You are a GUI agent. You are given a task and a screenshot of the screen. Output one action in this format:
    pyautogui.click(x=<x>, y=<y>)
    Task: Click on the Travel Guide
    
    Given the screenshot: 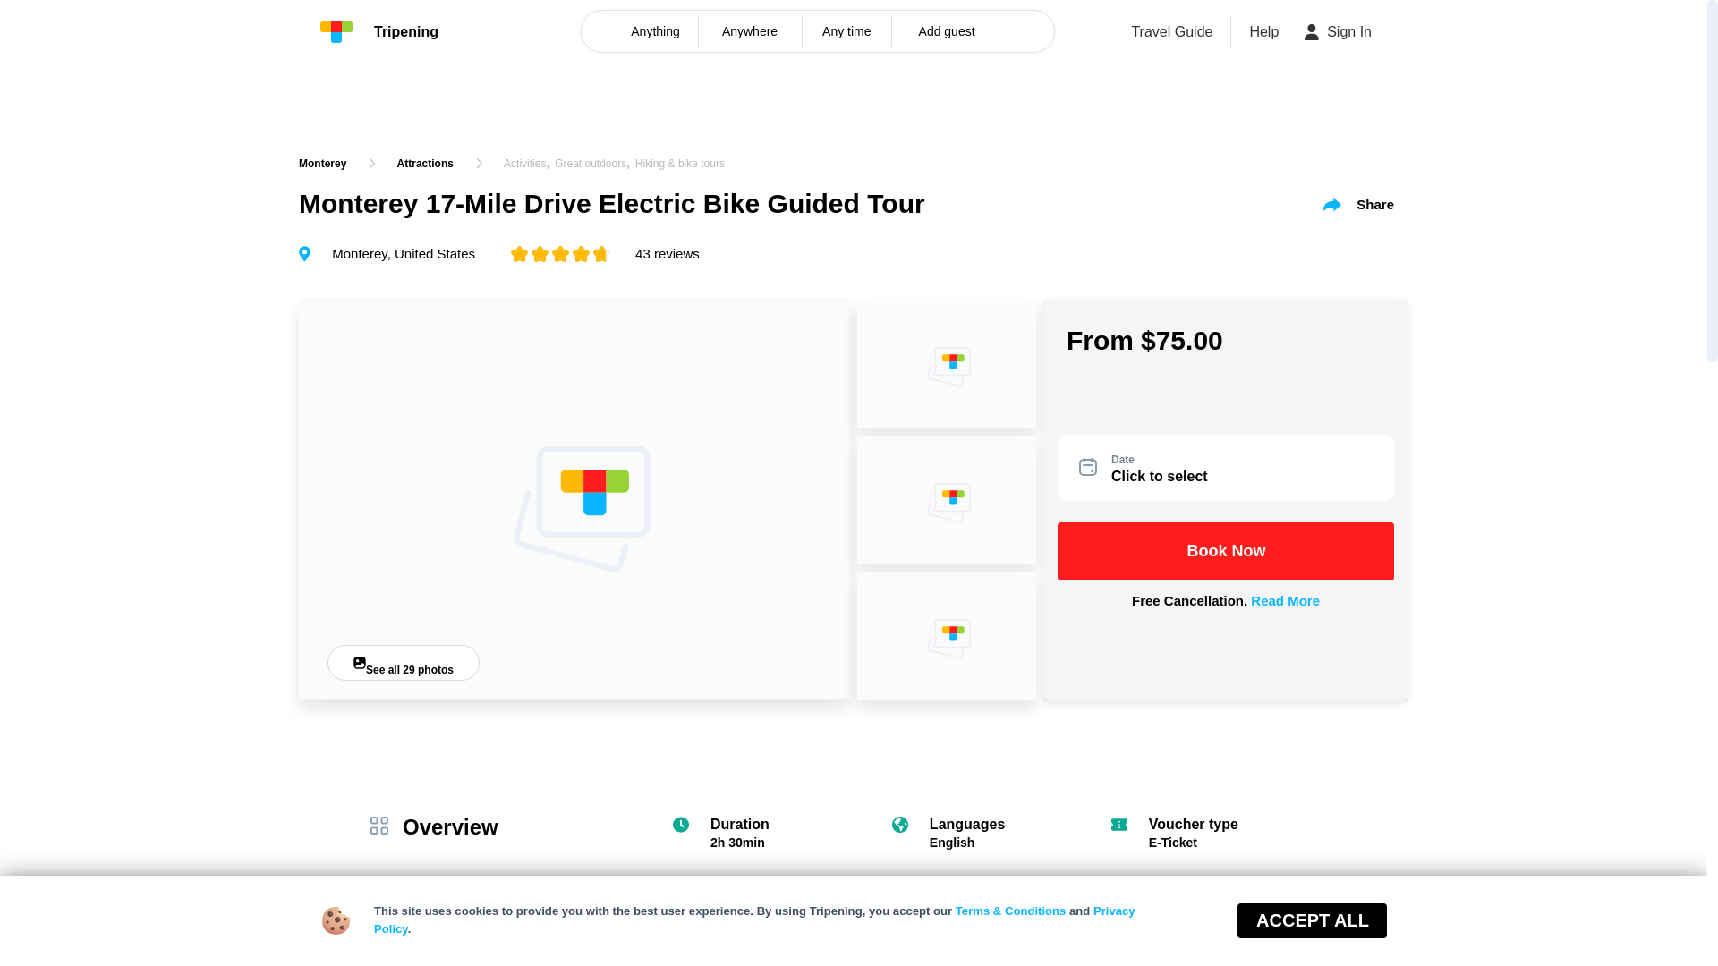 What is the action you would take?
    pyautogui.click(x=1171, y=32)
    